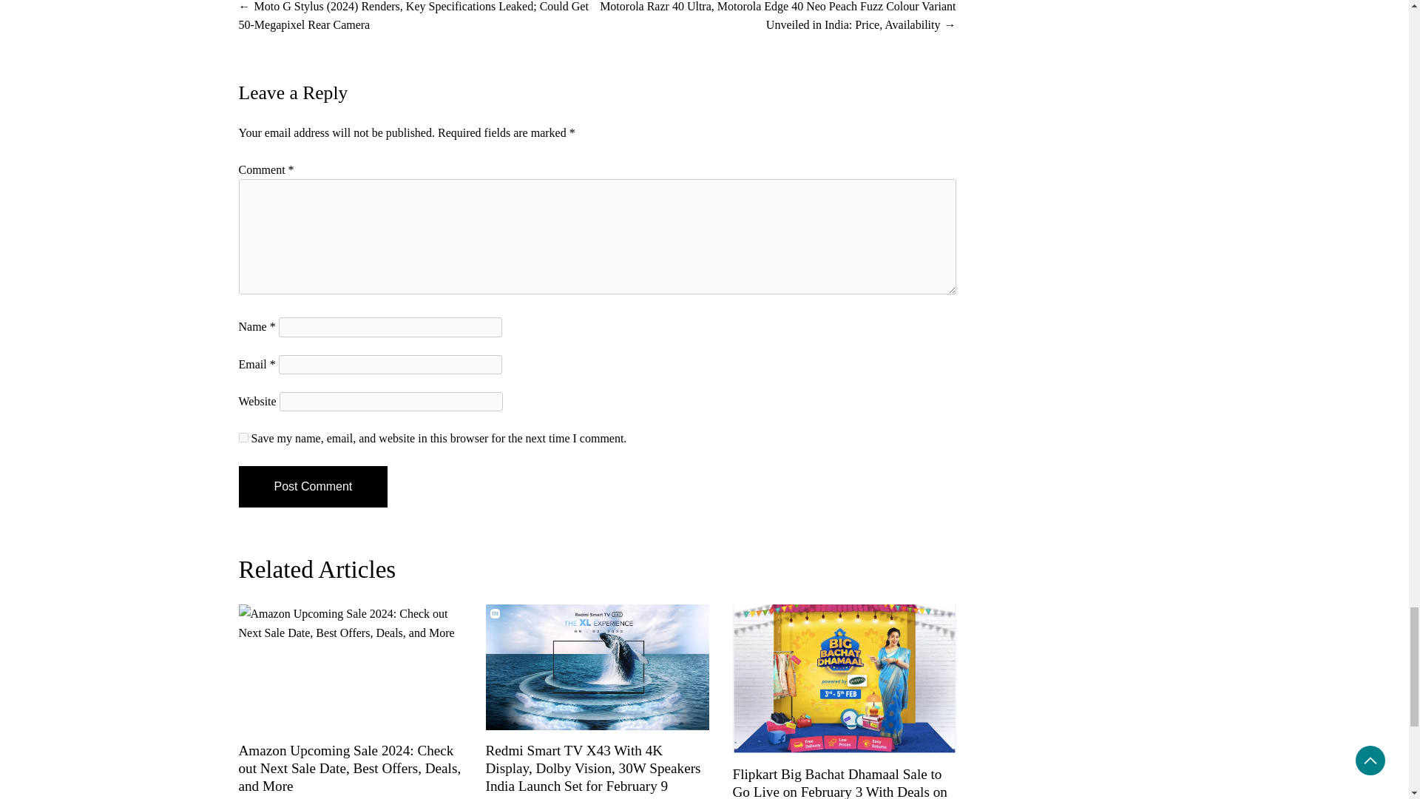 Image resolution: width=1420 pixels, height=799 pixels. I want to click on Post Comment, so click(313, 486).